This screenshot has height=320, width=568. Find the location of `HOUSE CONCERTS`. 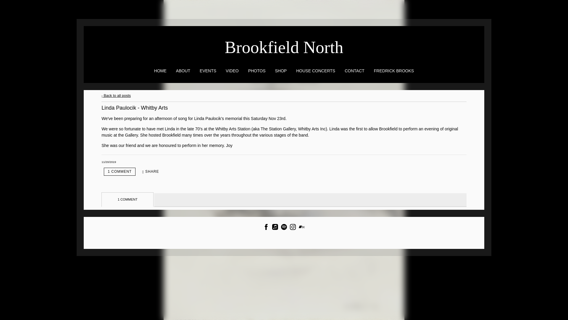

HOUSE CONCERTS is located at coordinates (315, 71).